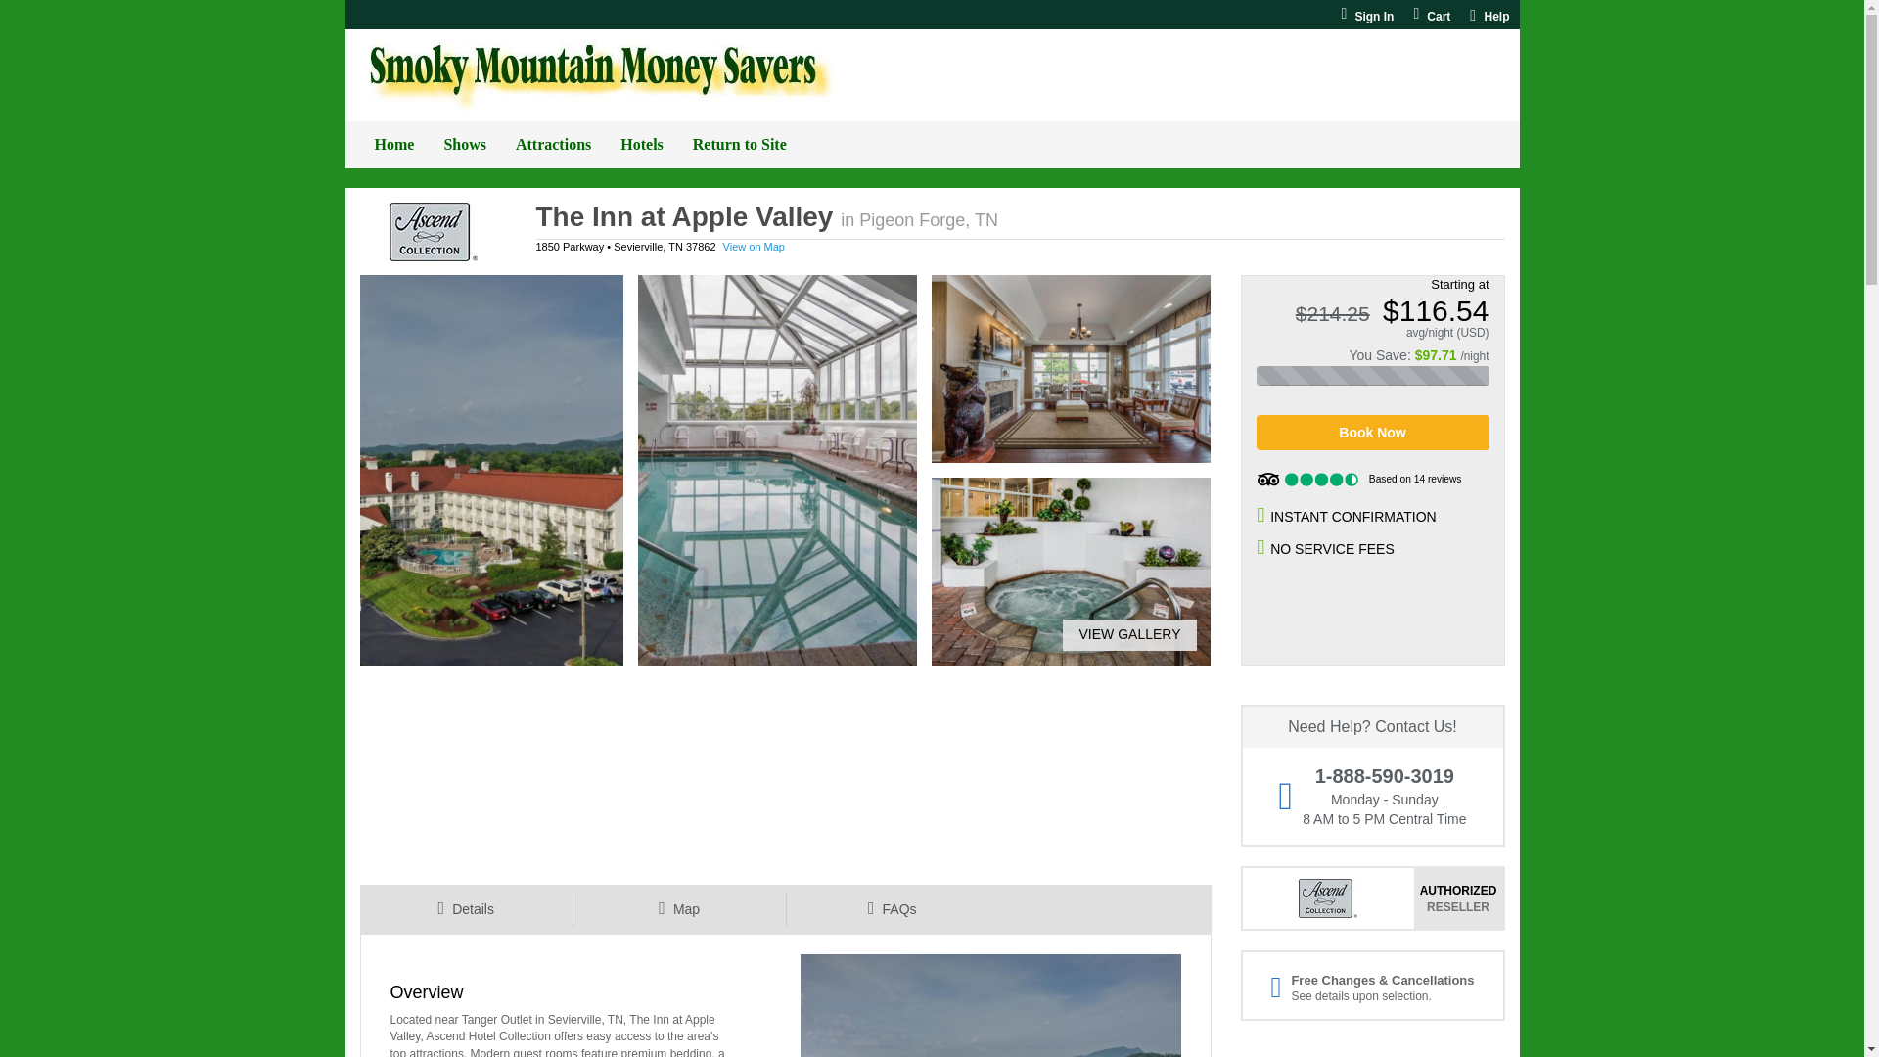 Image resolution: width=1879 pixels, height=1057 pixels. What do you see at coordinates (464, 145) in the screenshot?
I see `Shows` at bounding box center [464, 145].